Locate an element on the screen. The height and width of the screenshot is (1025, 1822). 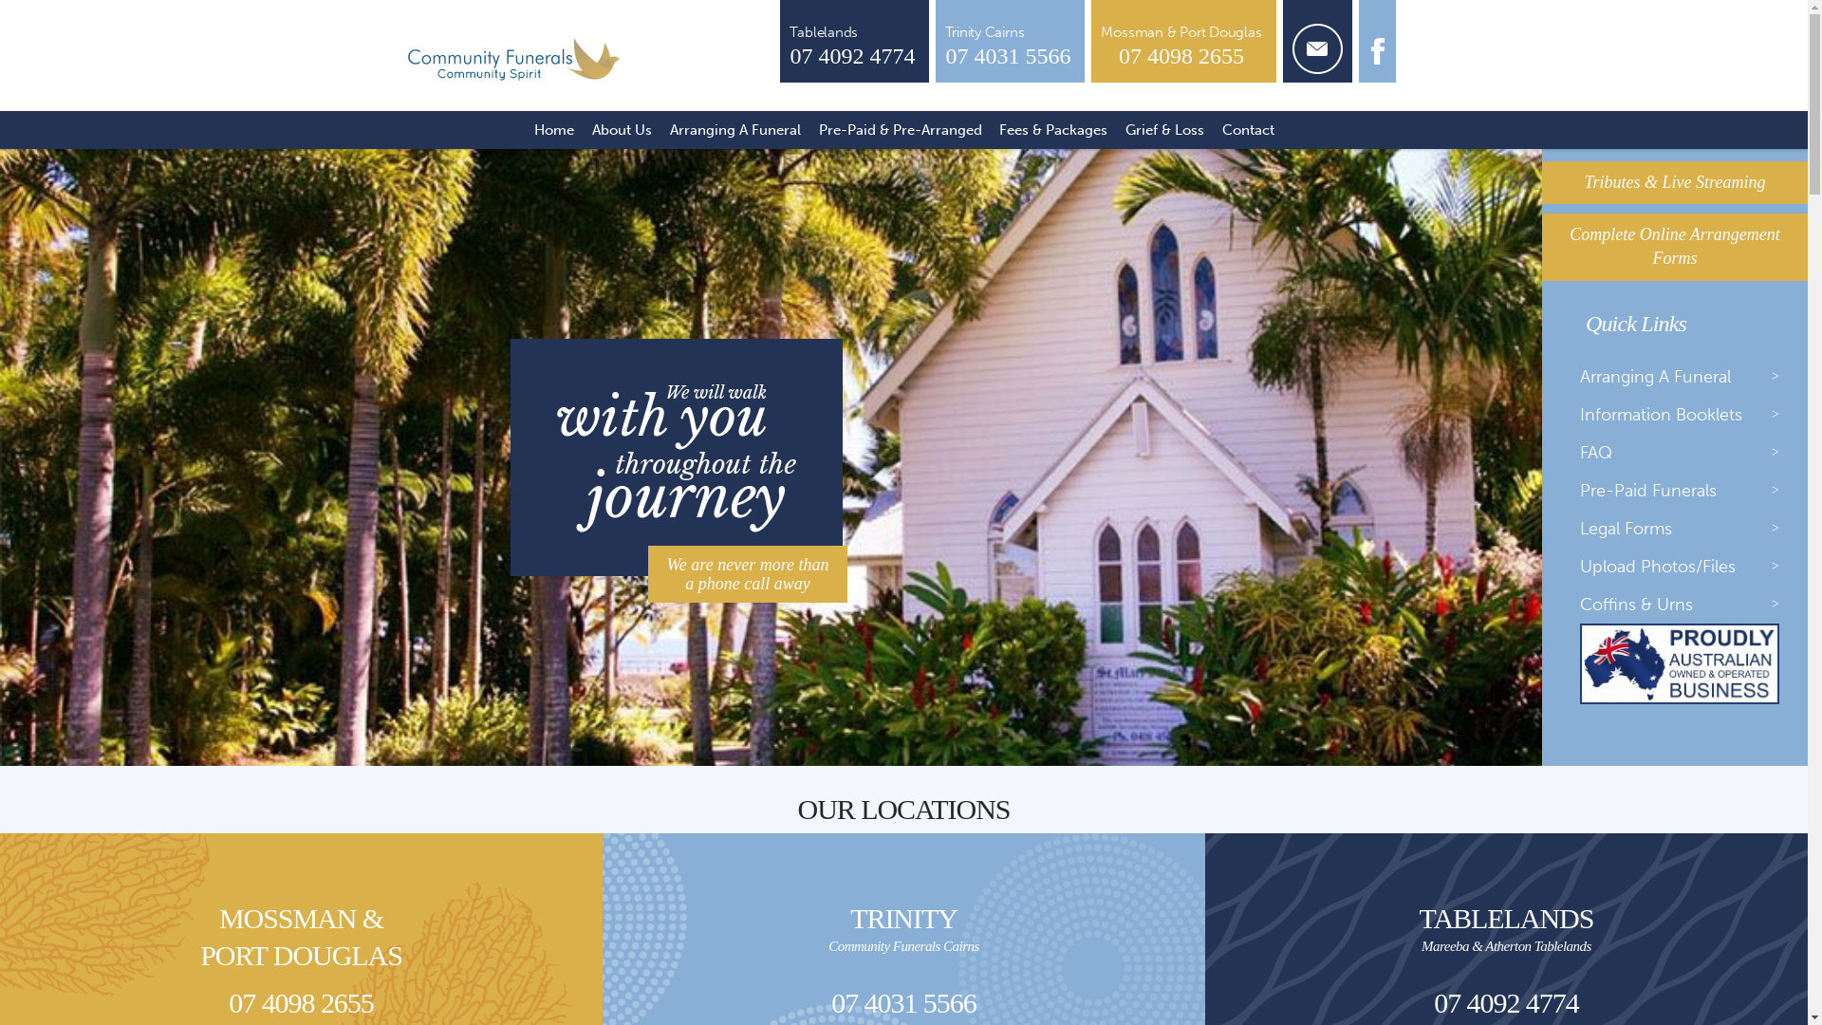
Upload Photos/Files is located at coordinates (1684, 567).